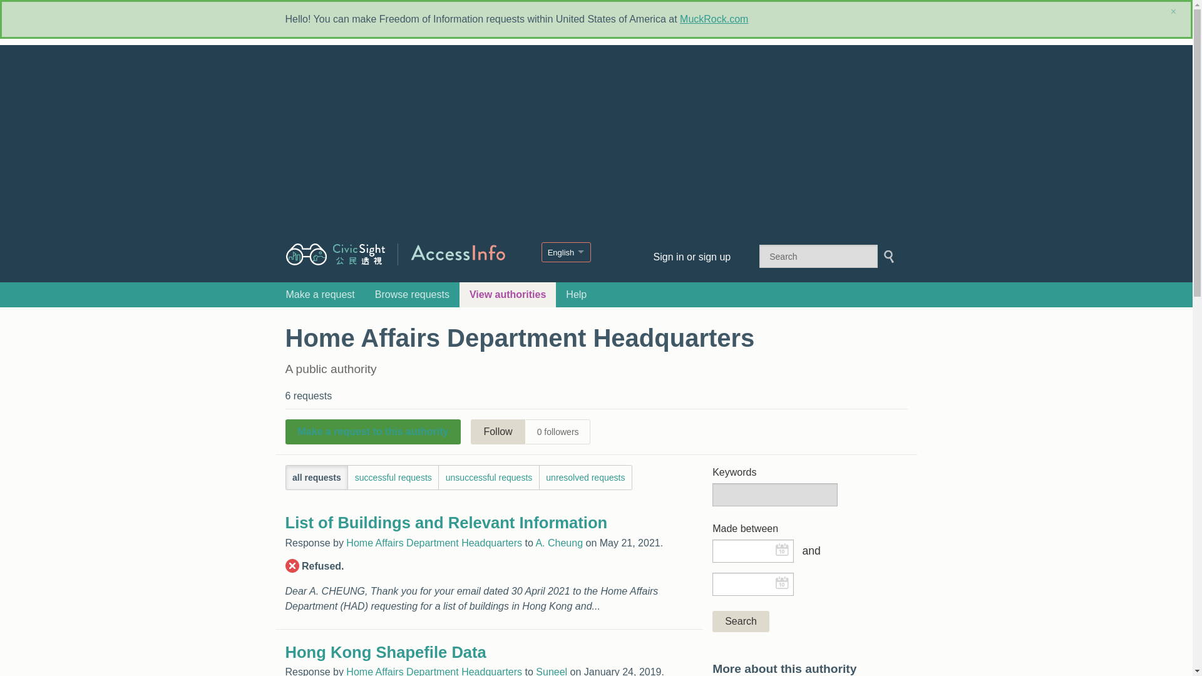  What do you see at coordinates (433, 671) in the screenshot?
I see `Home Affairs Department Headquarters` at bounding box center [433, 671].